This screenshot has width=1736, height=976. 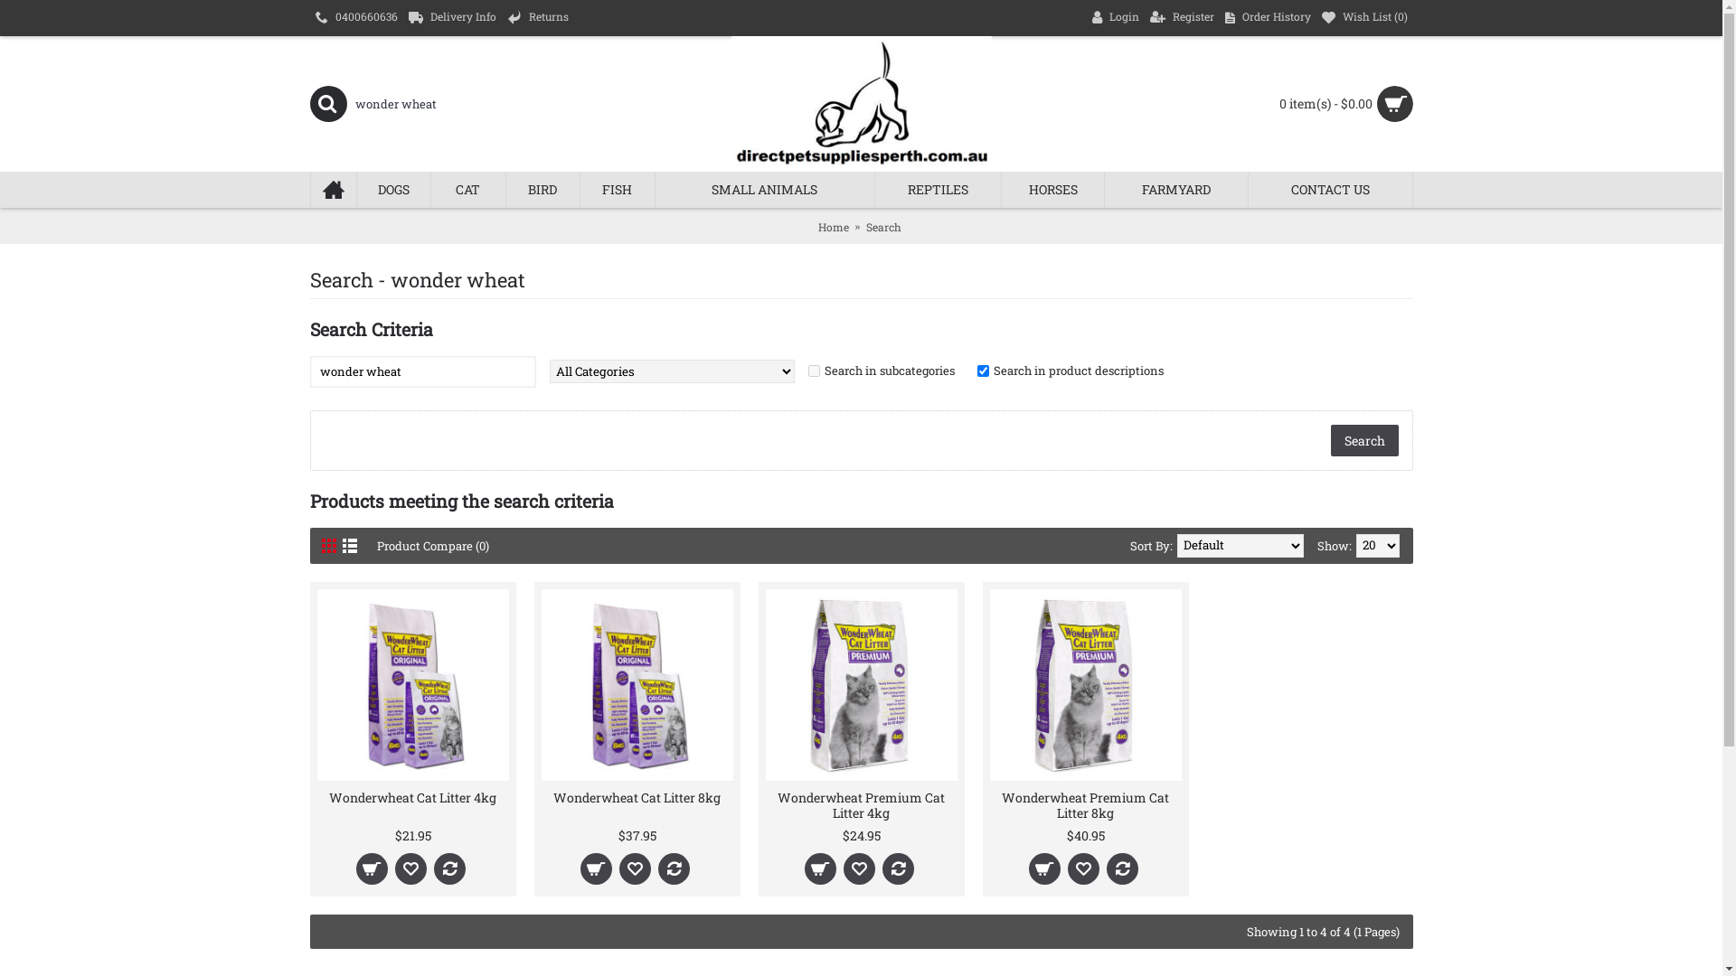 I want to click on FISH, so click(x=618, y=190).